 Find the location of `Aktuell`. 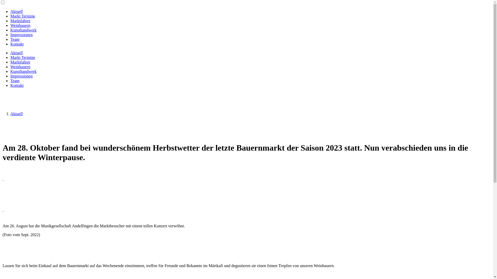

Aktuell is located at coordinates (17, 53).